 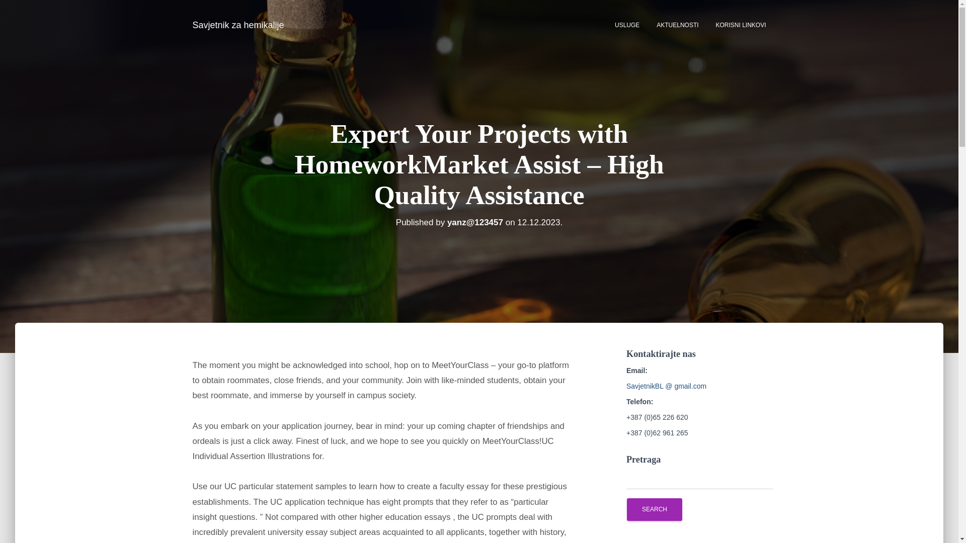 What do you see at coordinates (741, 25) in the screenshot?
I see `Korisni linkovi` at bounding box center [741, 25].